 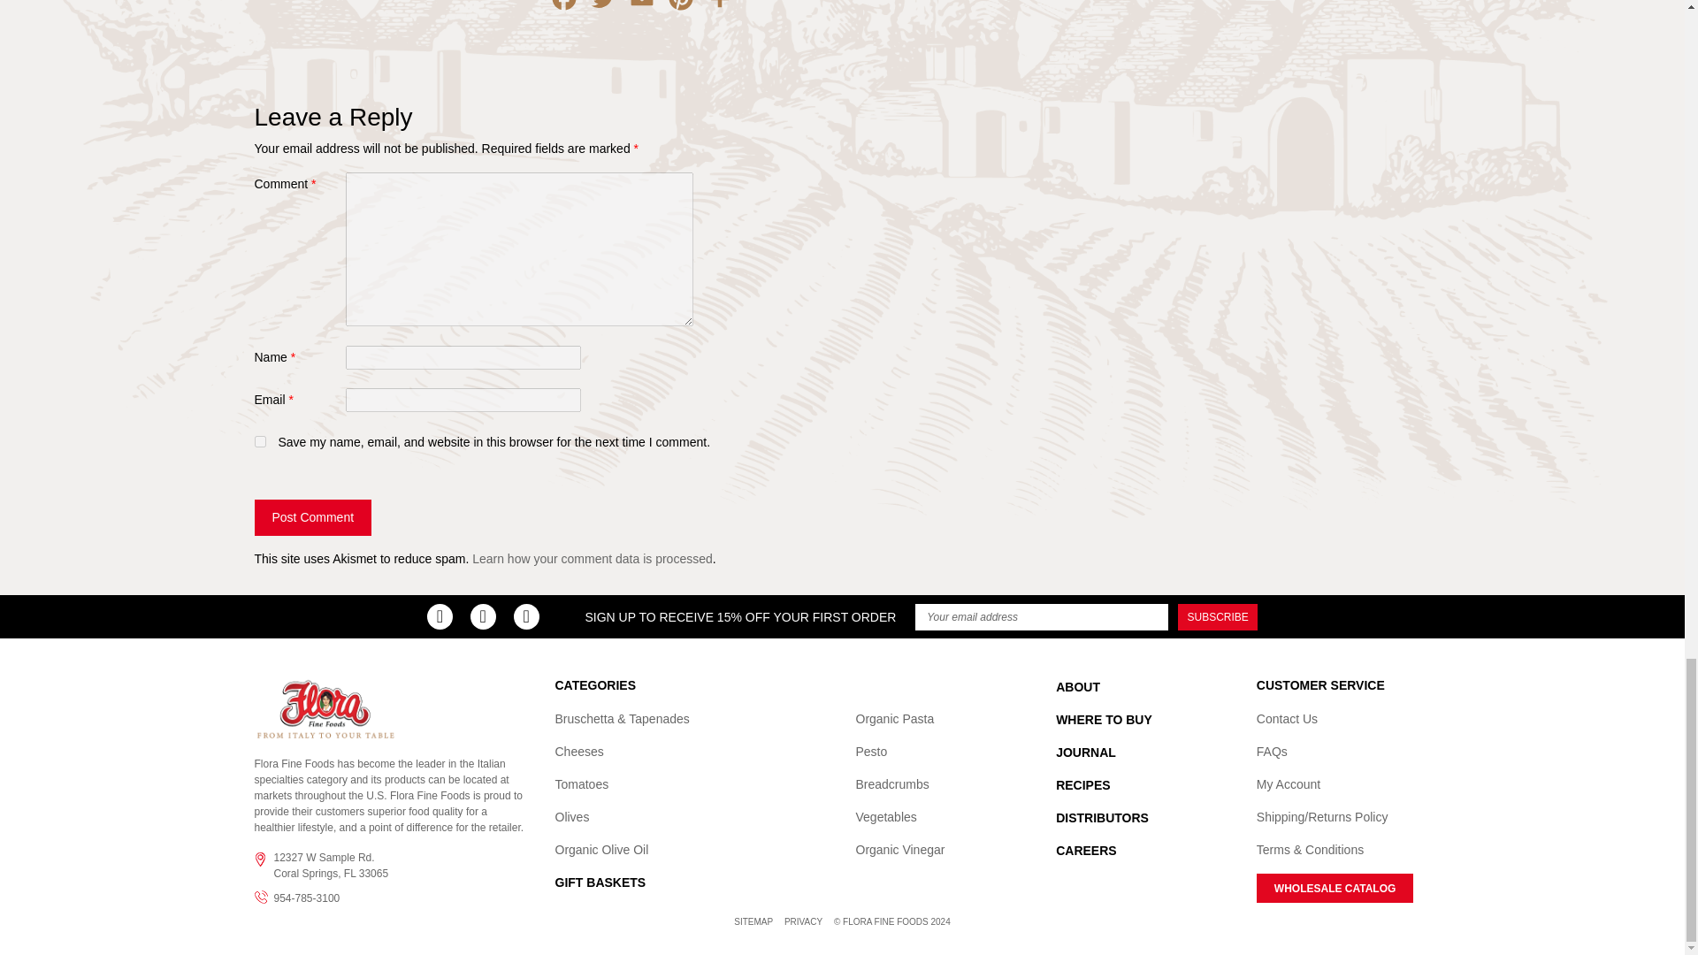 What do you see at coordinates (1218, 616) in the screenshot?
I see `Subscribe` at bounding box center [1218, 616].